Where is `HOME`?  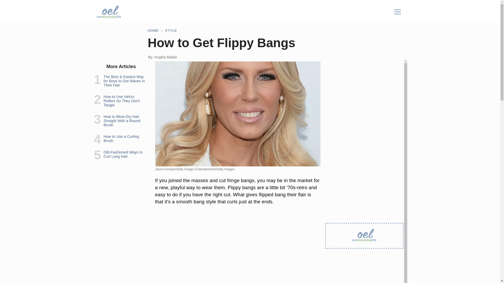
HOME is located at coordinates (153, 30).